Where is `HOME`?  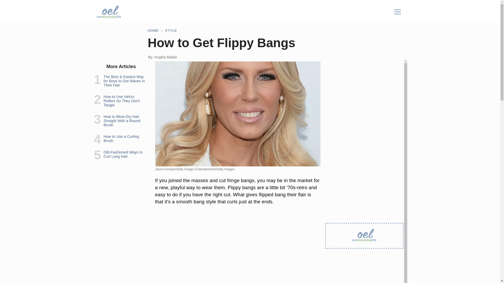
HOME is located at coordinates (153, 30).